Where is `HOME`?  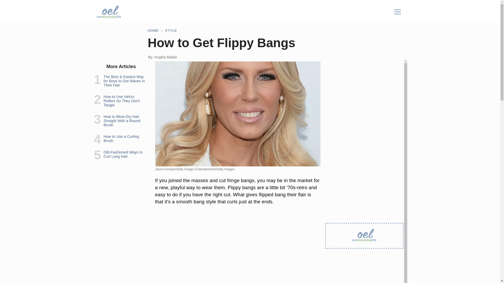
HOME is located at coordinates (153, 30).